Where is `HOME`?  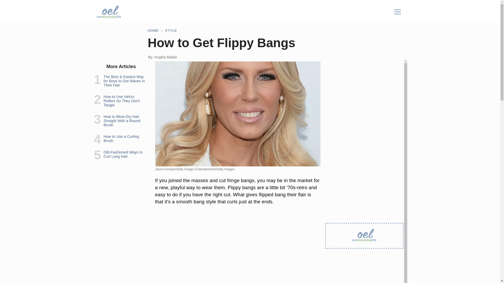
HOME is located at coordinates (153, 30).